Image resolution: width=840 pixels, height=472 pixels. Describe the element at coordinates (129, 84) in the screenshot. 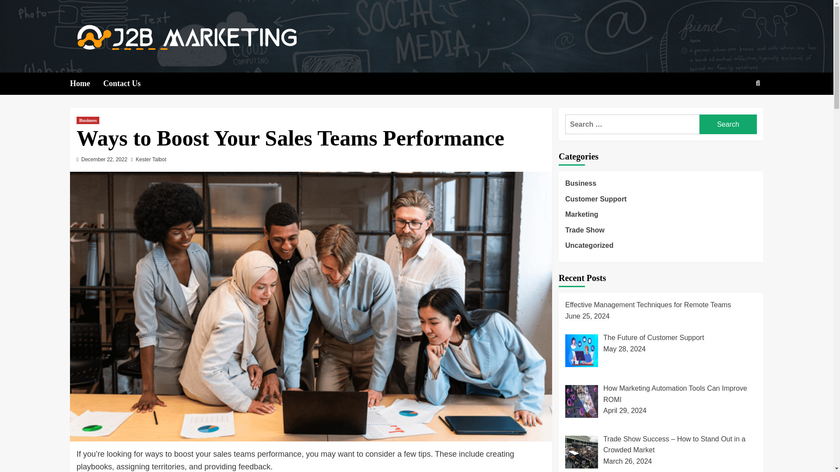

I see `Contact Us` at that location.